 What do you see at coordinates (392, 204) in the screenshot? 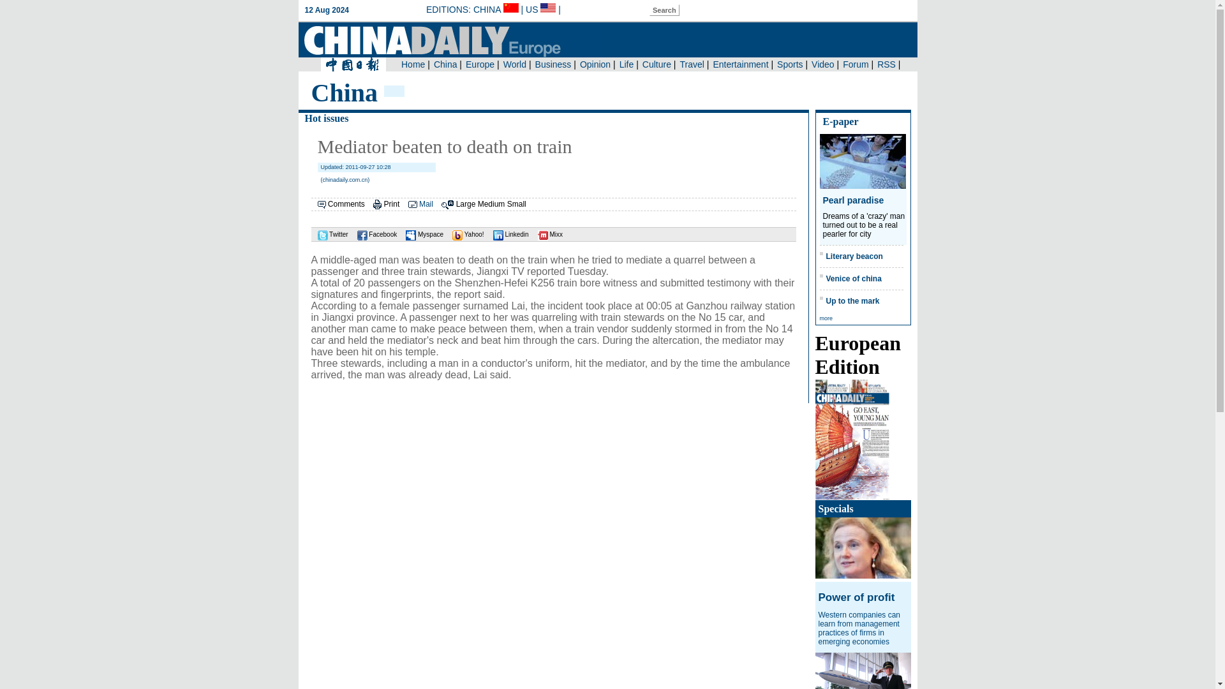
I see `Print` at bounding box center [392, 204].